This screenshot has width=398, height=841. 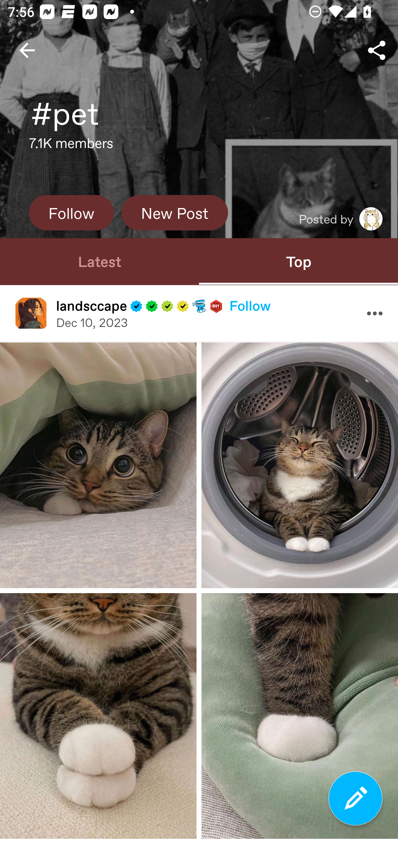 What do you see at coordinates (27, 50) in the screenshot?
I see `Navigate up` at bounding box center [27, 50].